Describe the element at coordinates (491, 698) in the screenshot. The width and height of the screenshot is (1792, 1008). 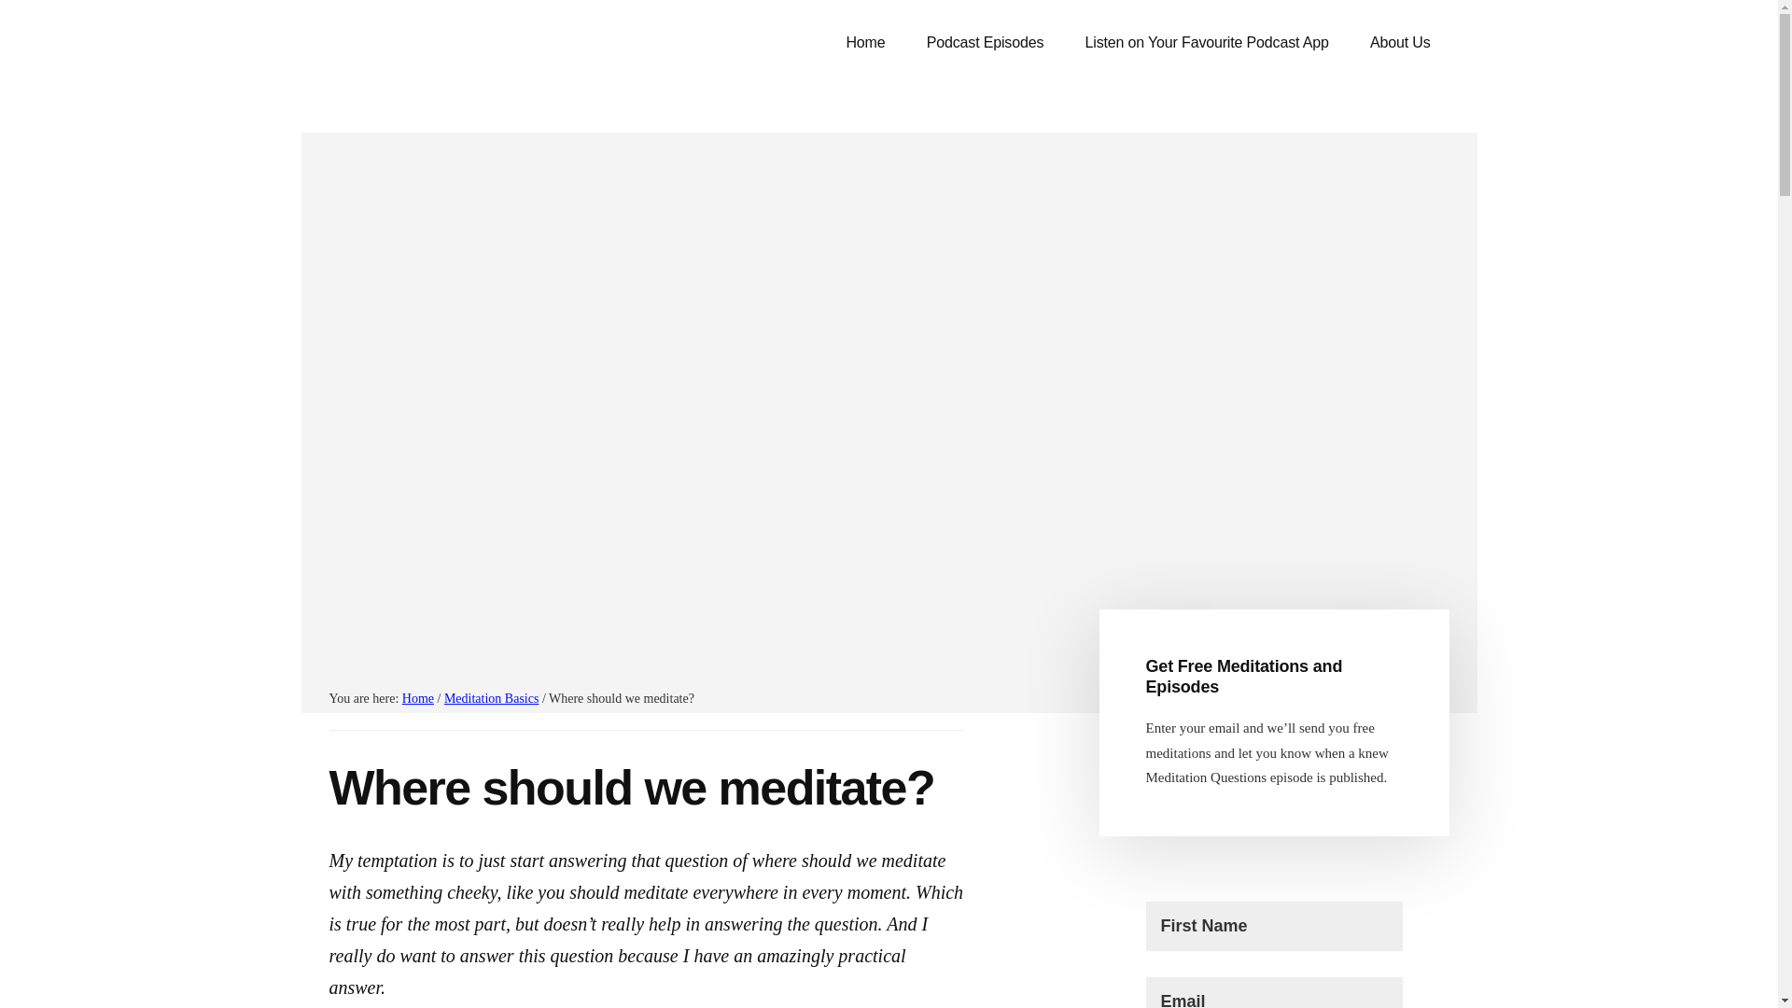
I see `Meditation Basics` at that location.